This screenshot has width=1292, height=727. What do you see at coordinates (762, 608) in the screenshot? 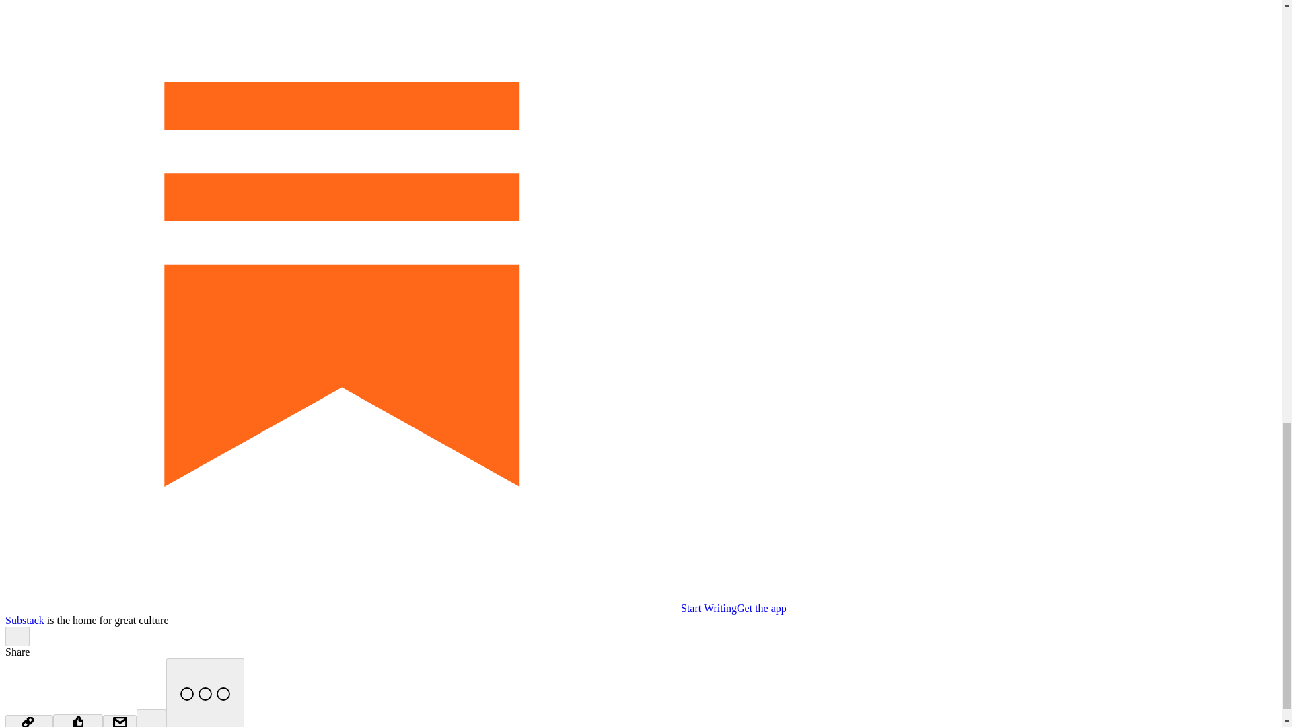
I see `Get the app` at bounding box center [762, 608].